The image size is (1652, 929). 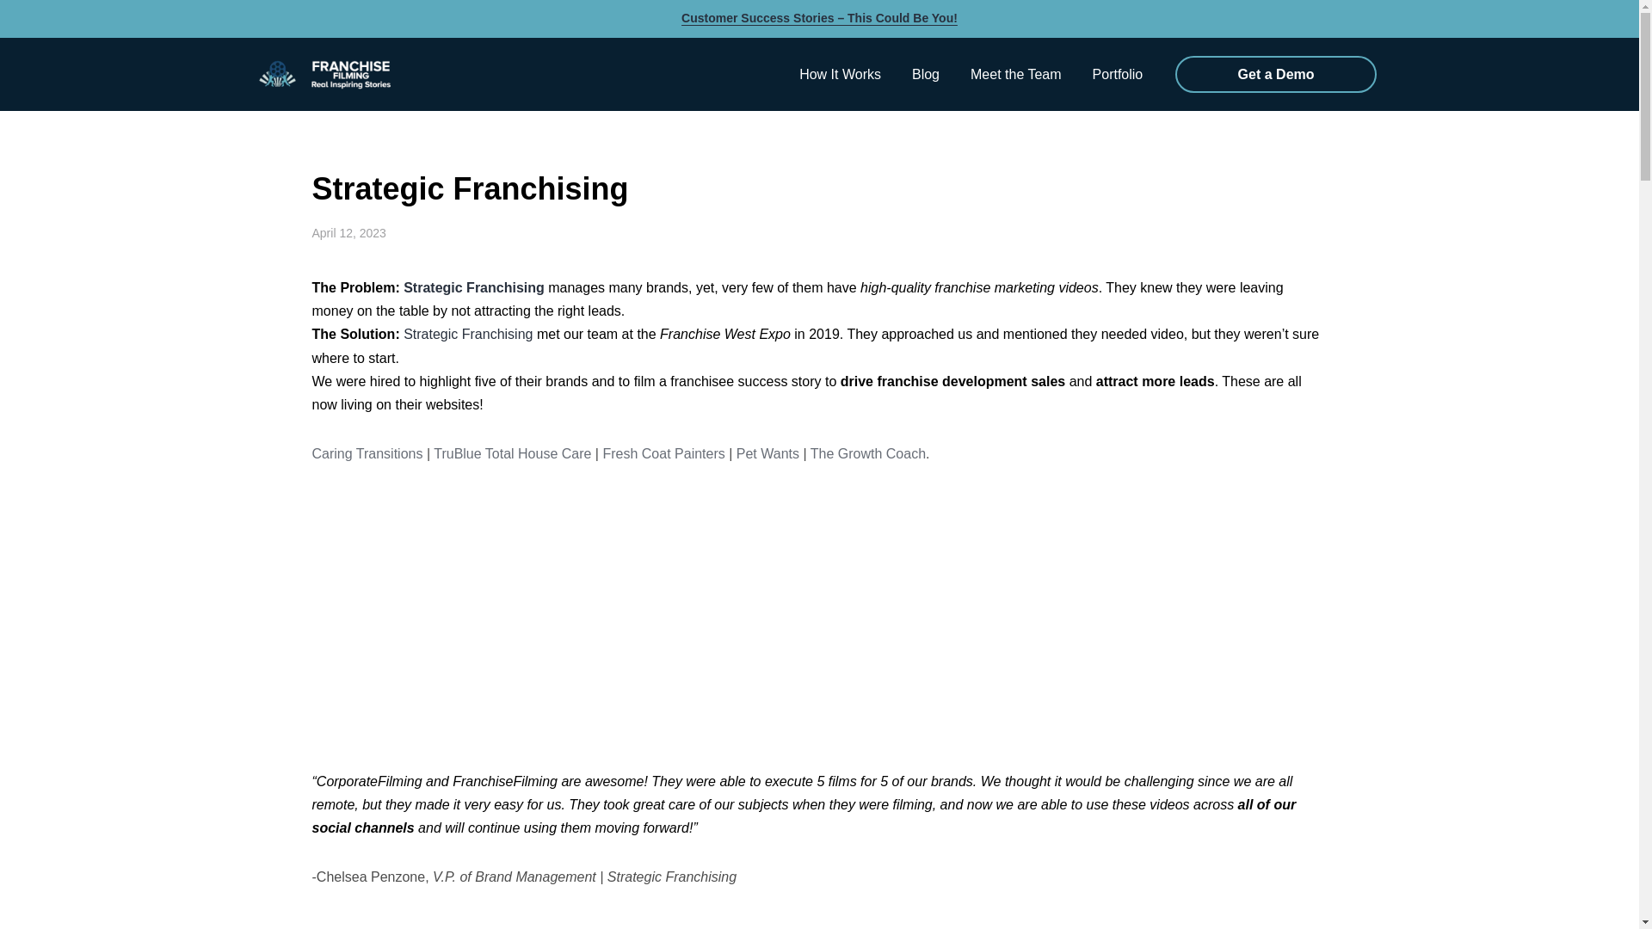 What do you see at coordinates (367, 453) in the screenshot?
I see `Caring Transitions` at bounding box center [367, 453].